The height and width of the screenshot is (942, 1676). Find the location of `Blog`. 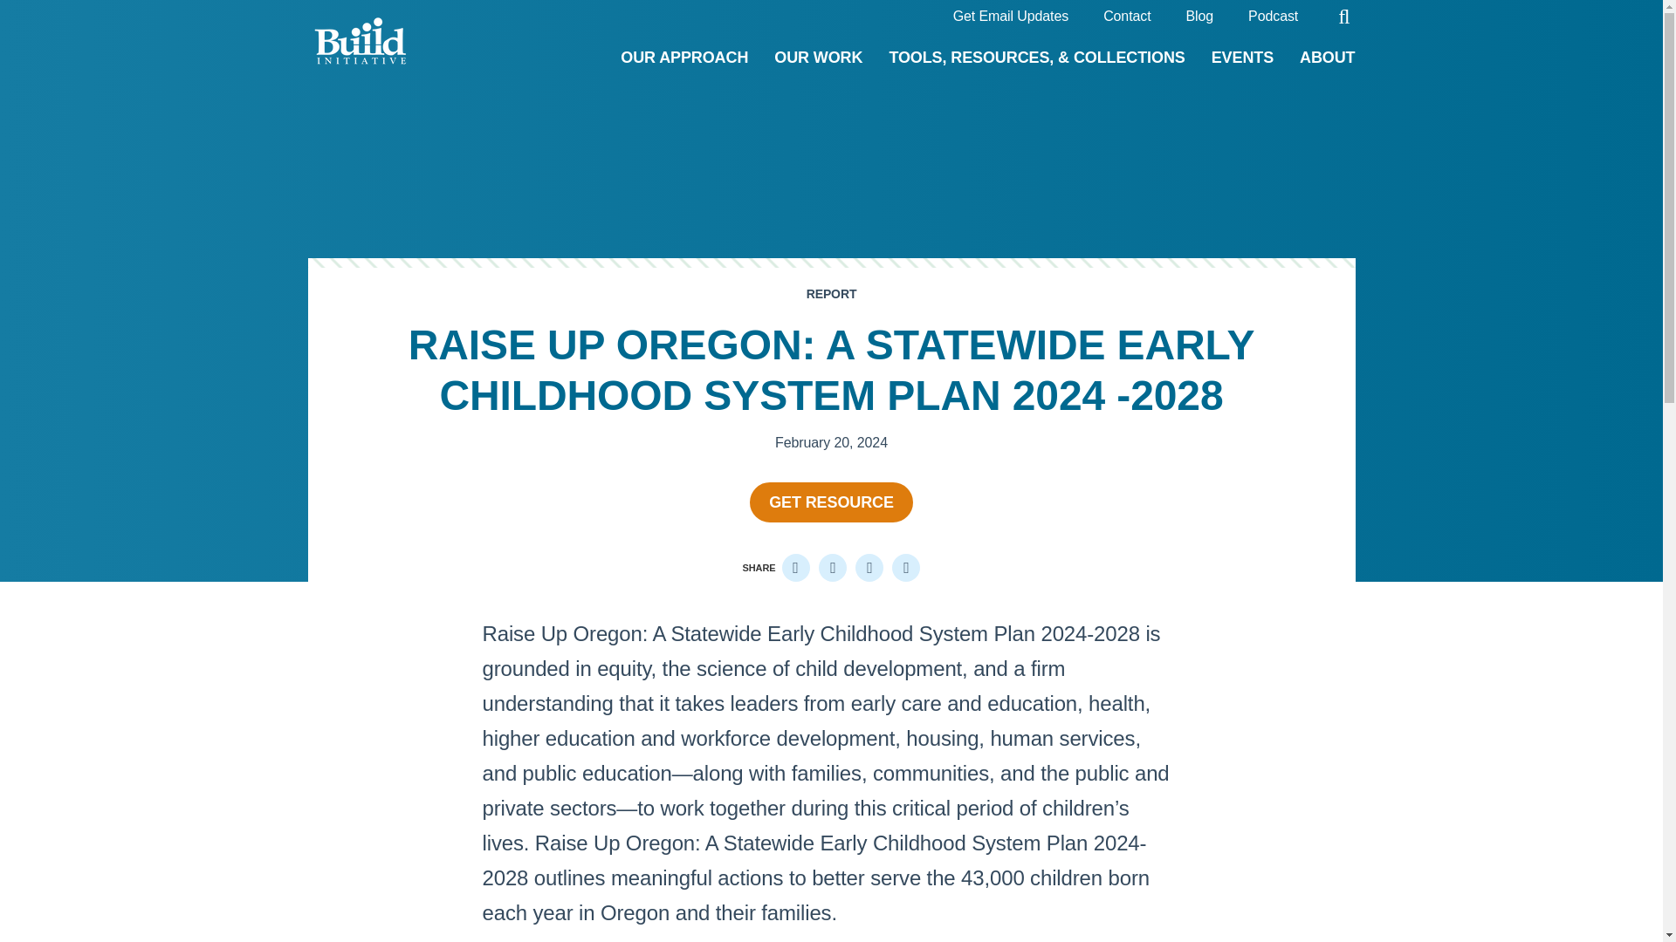

Blog is located at coordinates (1199, 17).